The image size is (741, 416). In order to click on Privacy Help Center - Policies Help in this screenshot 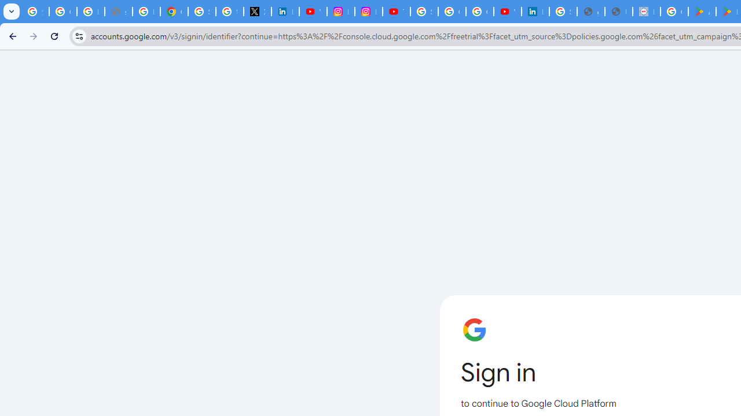, I will do `click(146, 12)`.